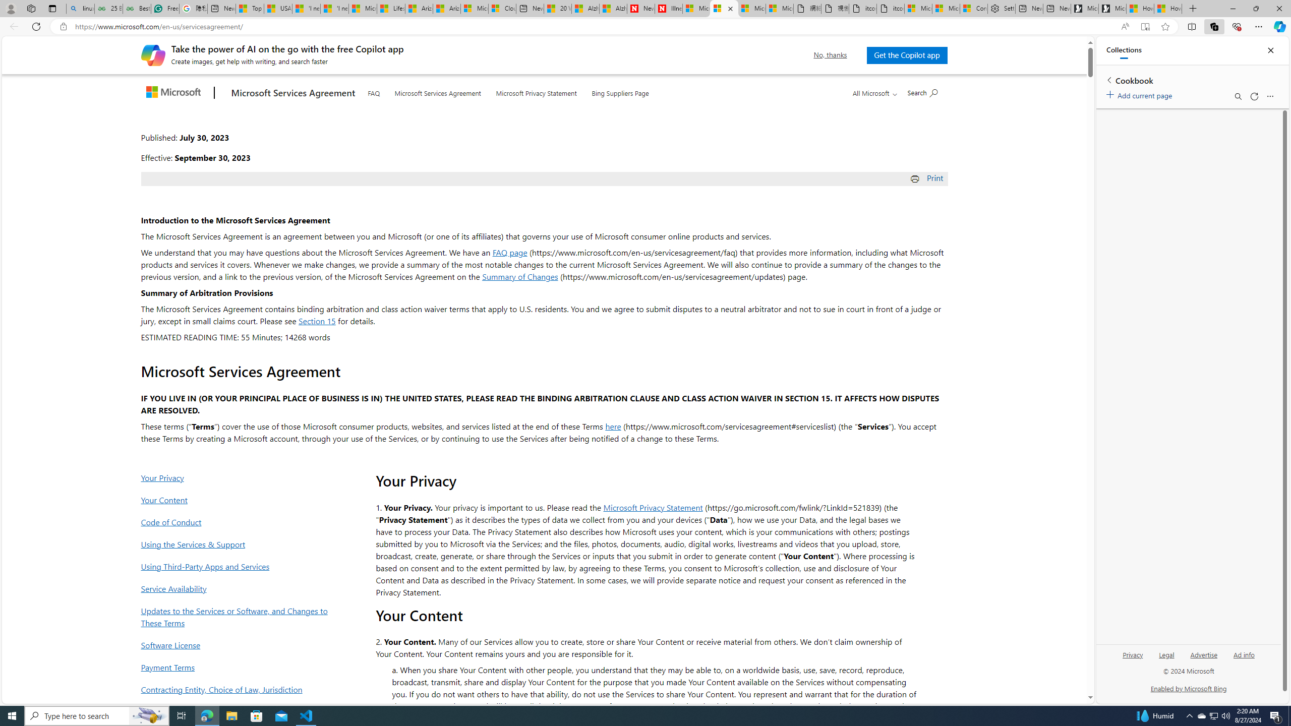 This screenshot has height=726, width=1291. What do you see at coordinates (946, 9) in the screenshot?
I see `Microsoft account | Privacy` at bounding box center [946, 9].